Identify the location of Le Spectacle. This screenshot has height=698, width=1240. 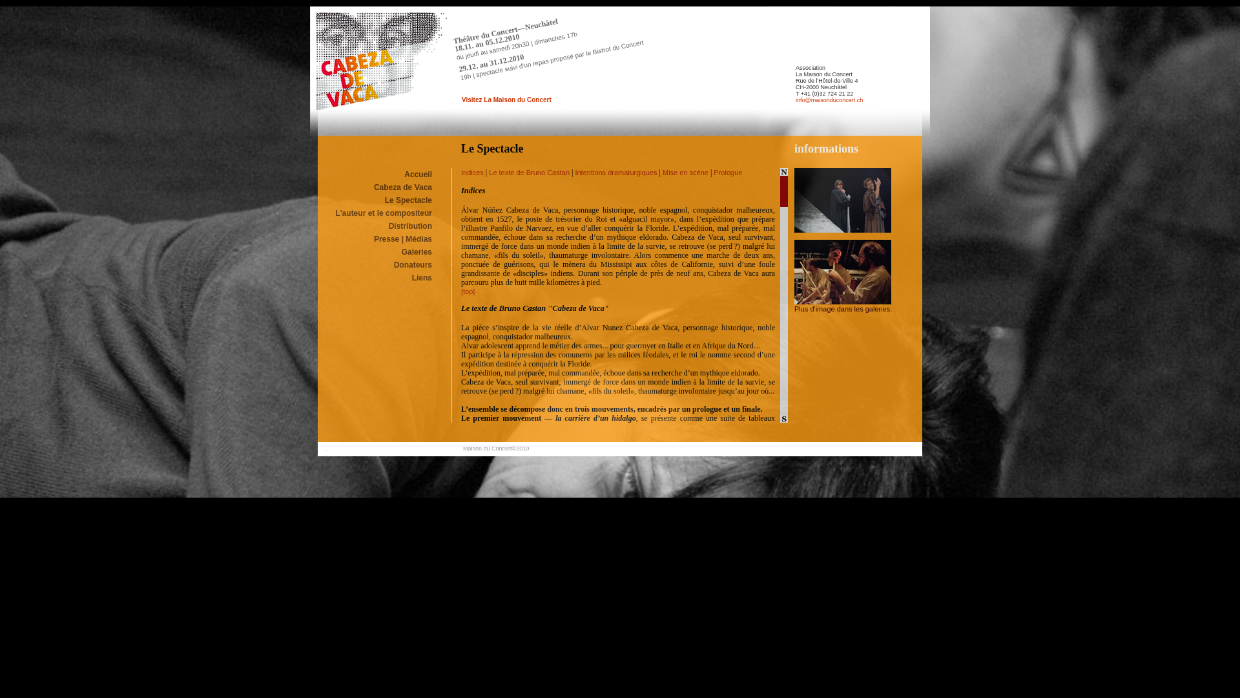
(408, 200).